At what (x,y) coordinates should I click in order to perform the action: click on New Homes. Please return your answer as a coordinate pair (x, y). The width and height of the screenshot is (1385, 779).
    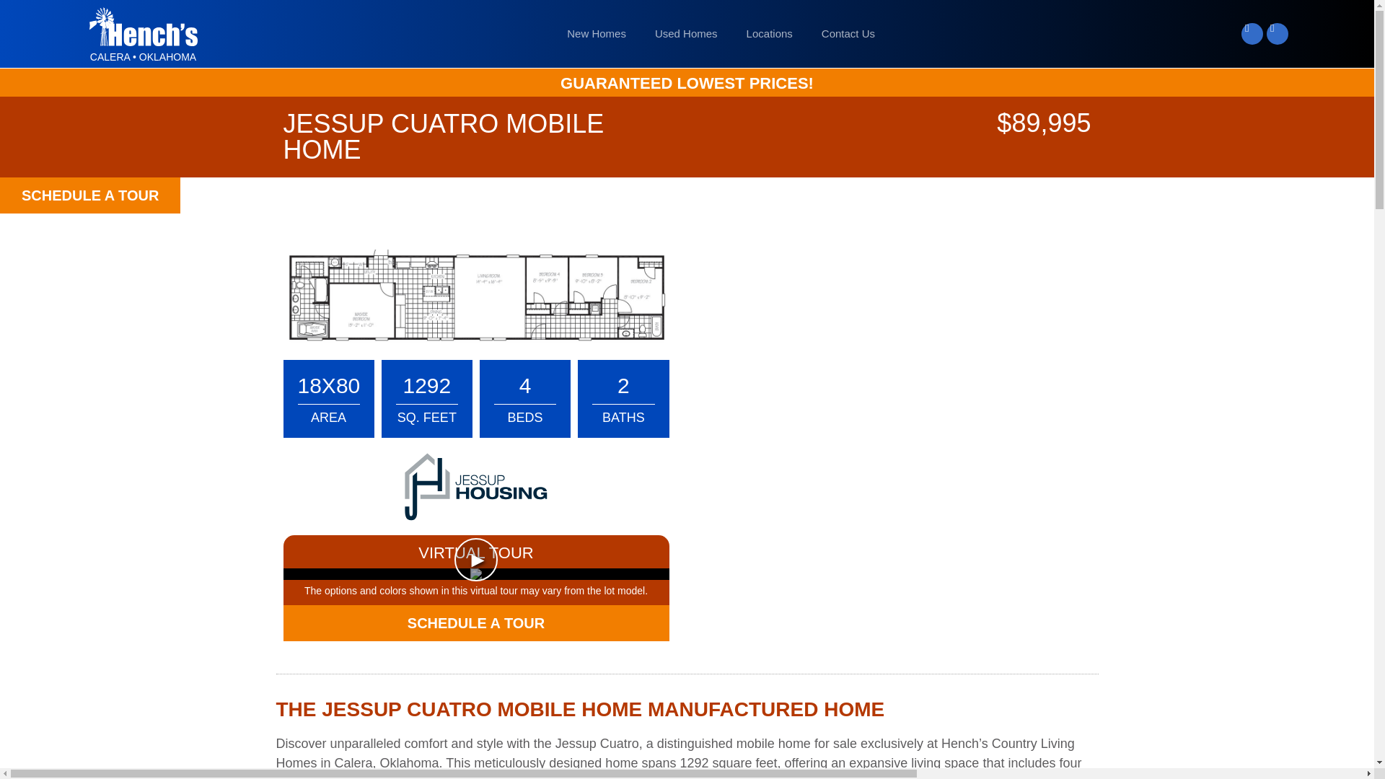
    Looking at the image, I should click on (596, 33).